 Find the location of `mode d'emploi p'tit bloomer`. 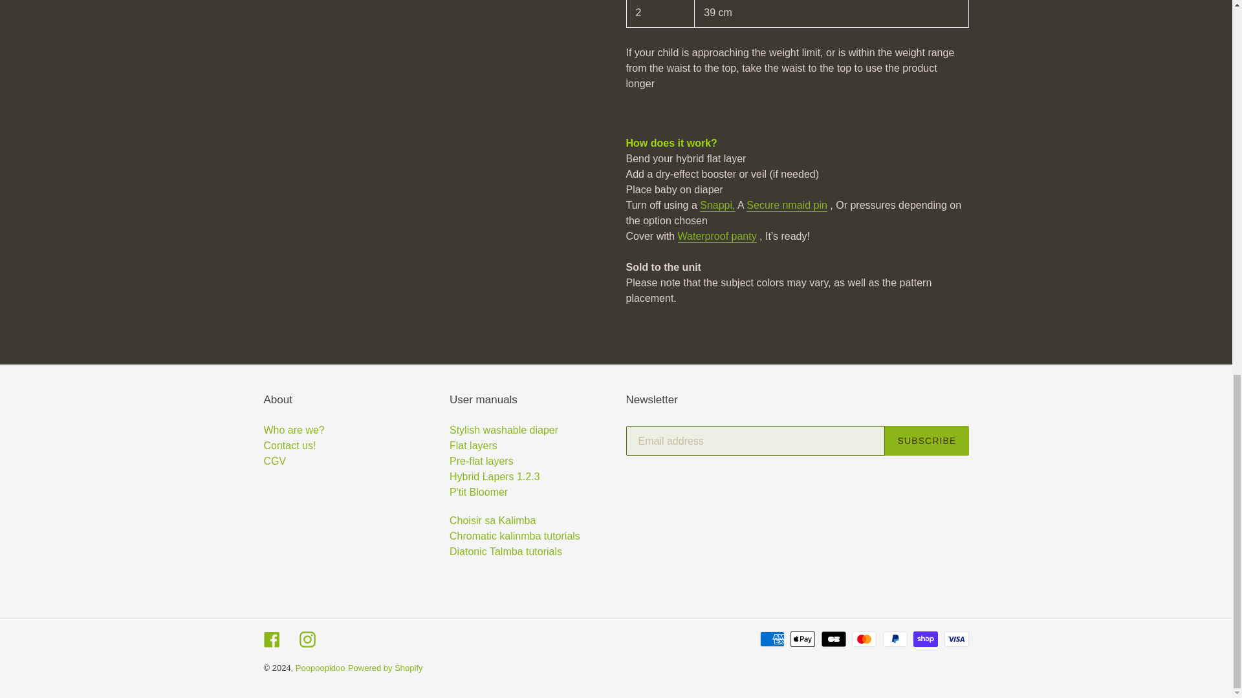

mode d'emploi p'tit bloomer is located at coordinates (479, 492).